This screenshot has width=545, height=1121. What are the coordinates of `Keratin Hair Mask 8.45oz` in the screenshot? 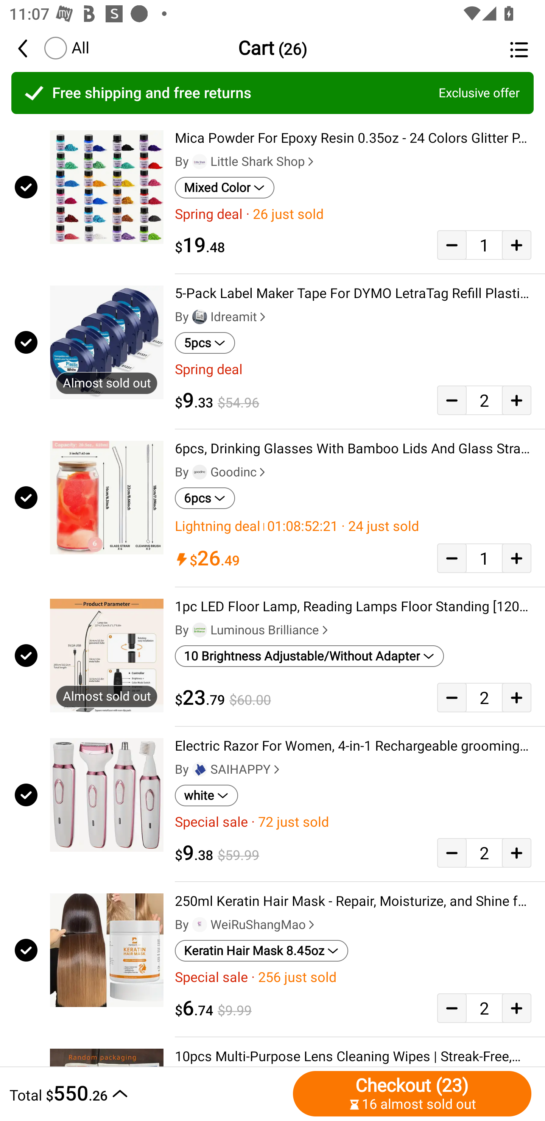 It's located at (262, 951).